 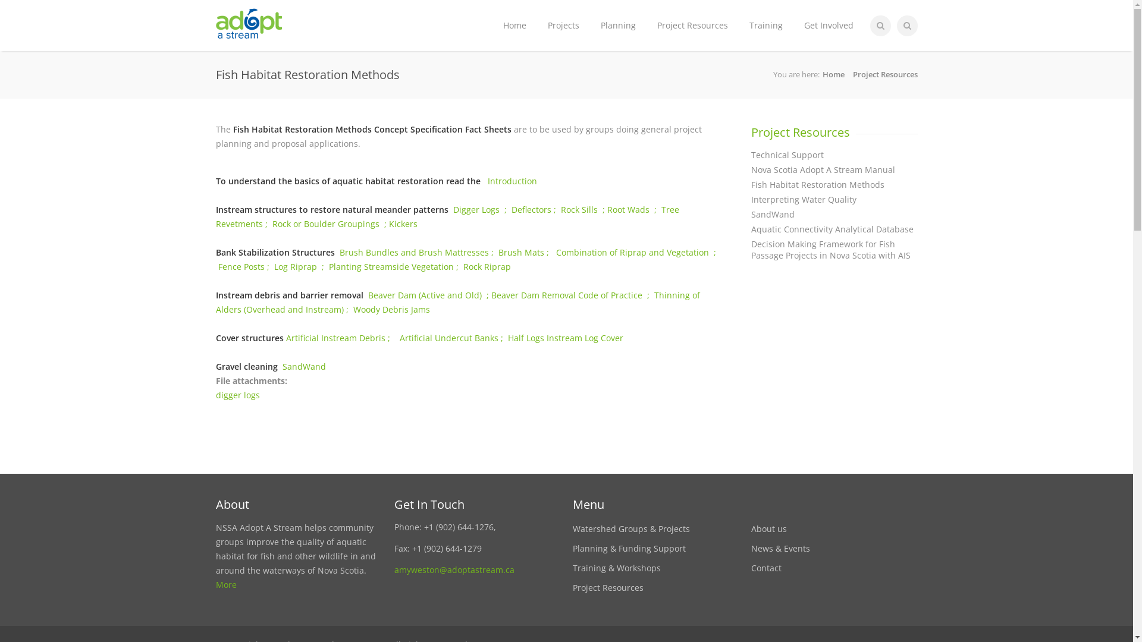 What do you see at coordinates (630, 529) in the screenshot?
I see `Watershed Groups & Projects` at bounding box center [630, 529].